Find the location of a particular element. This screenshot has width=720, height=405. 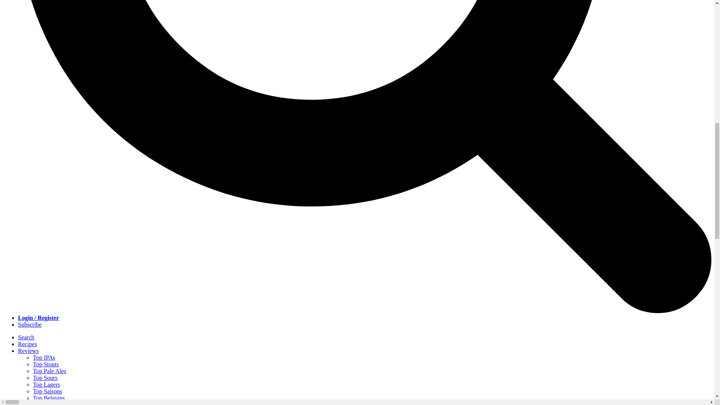

Top Lagers is located at coordinates (46, 384).